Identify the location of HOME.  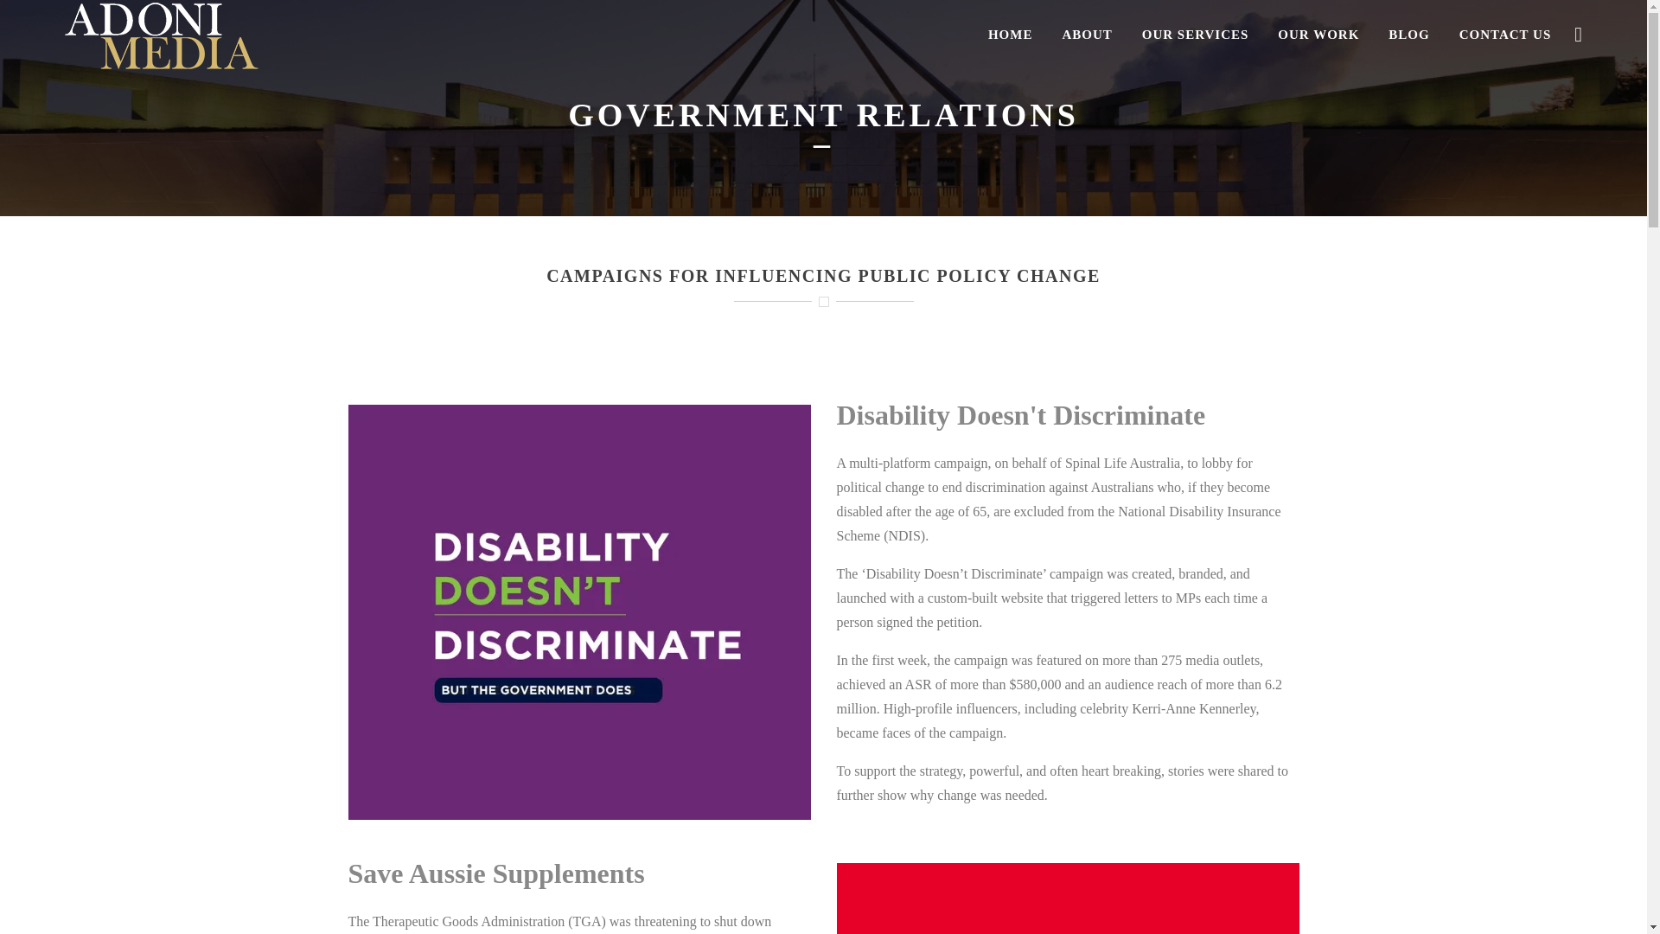
(1010, 35).